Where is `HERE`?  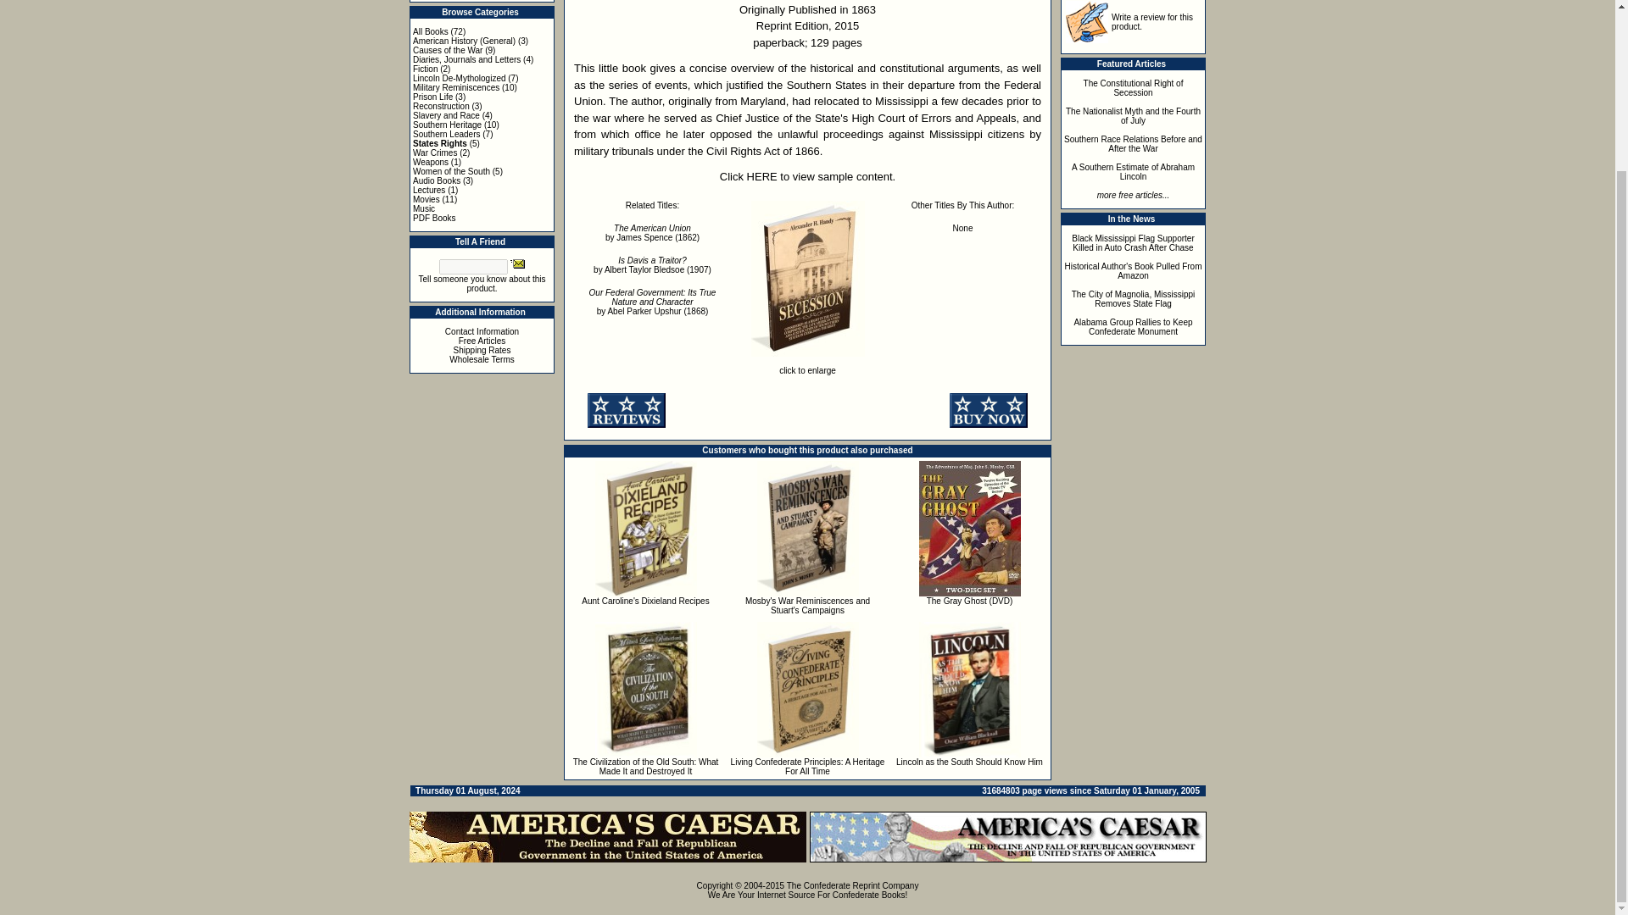
HERE is located at coordinates (762, 176).